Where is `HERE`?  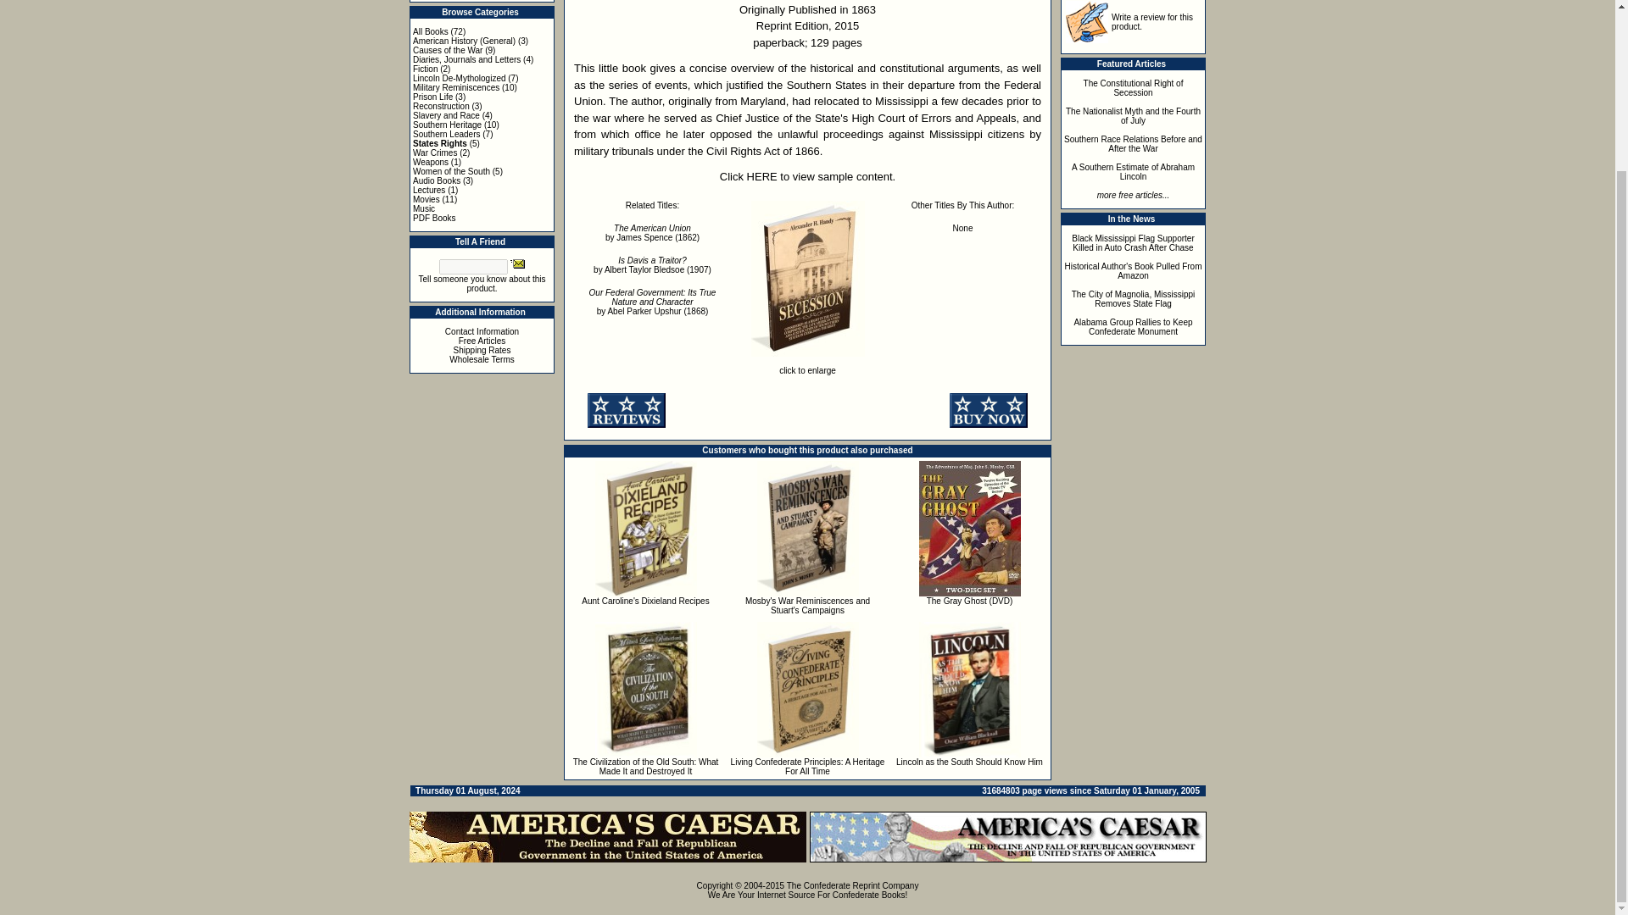
HERE is located at coordinates (762, 176).